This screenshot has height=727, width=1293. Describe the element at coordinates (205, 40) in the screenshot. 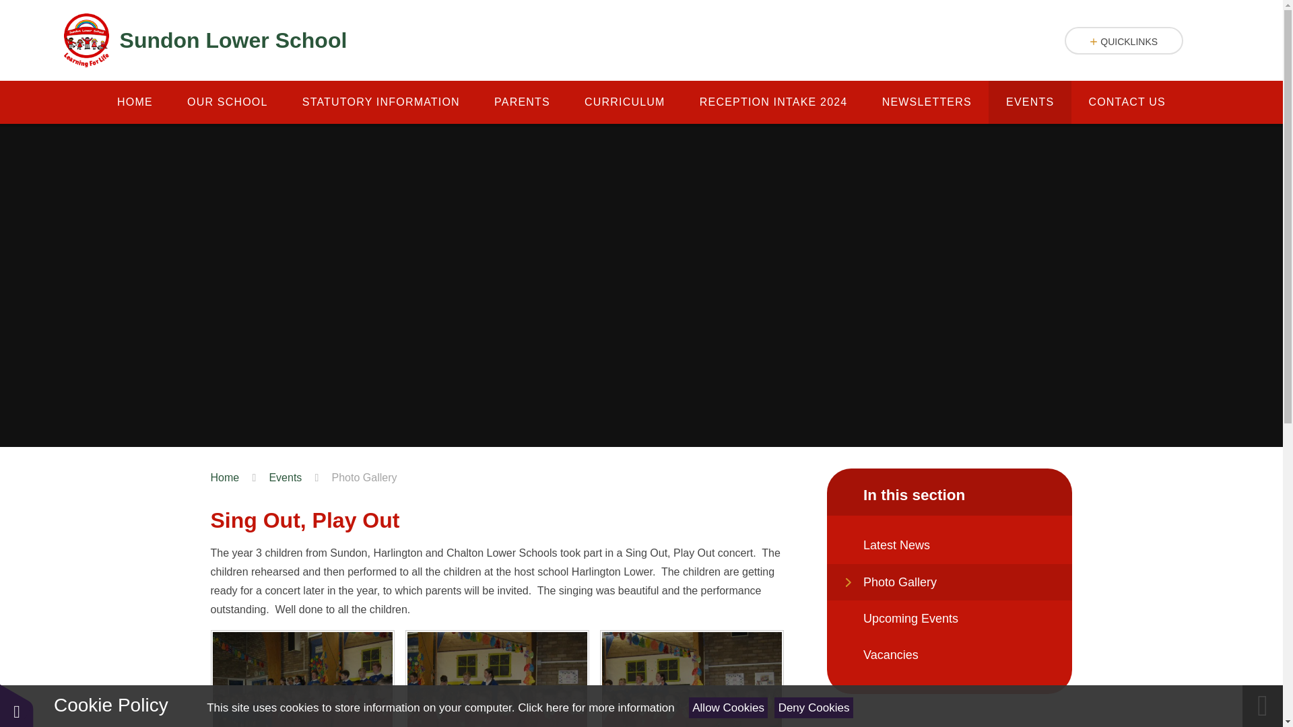

I see `Sundon Lower School` at that location.